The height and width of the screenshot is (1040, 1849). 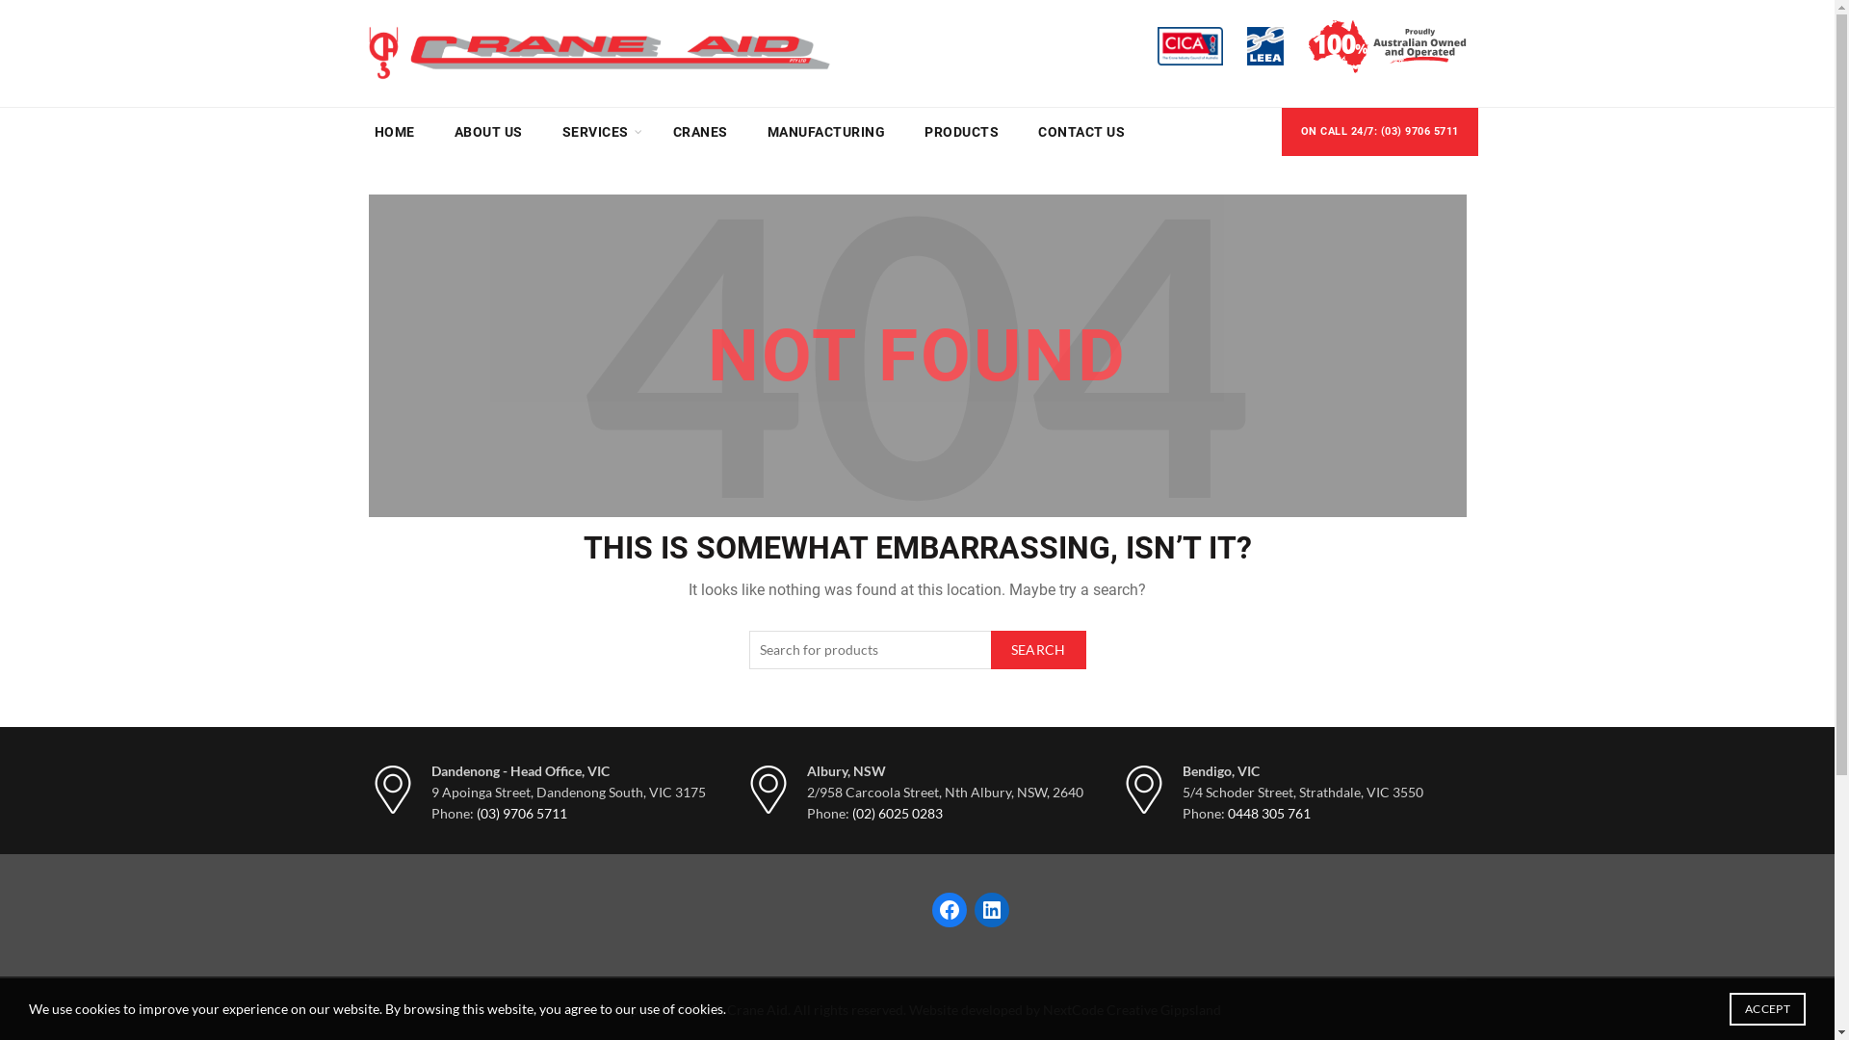 What do you see at coordinates (826, 132) in the screenshot?
I see `MANUFACTURING` at bounding box center [826, 132].